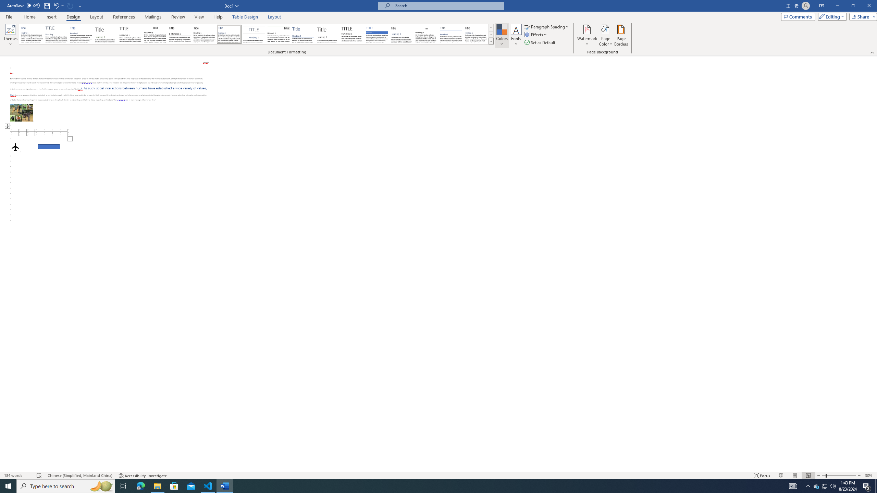 This screenshot has width=877, height=493. What do you see at coordinates (71, 5) in the screenshot?
I see `Can't Repeat` at bounding box center [71, 5].